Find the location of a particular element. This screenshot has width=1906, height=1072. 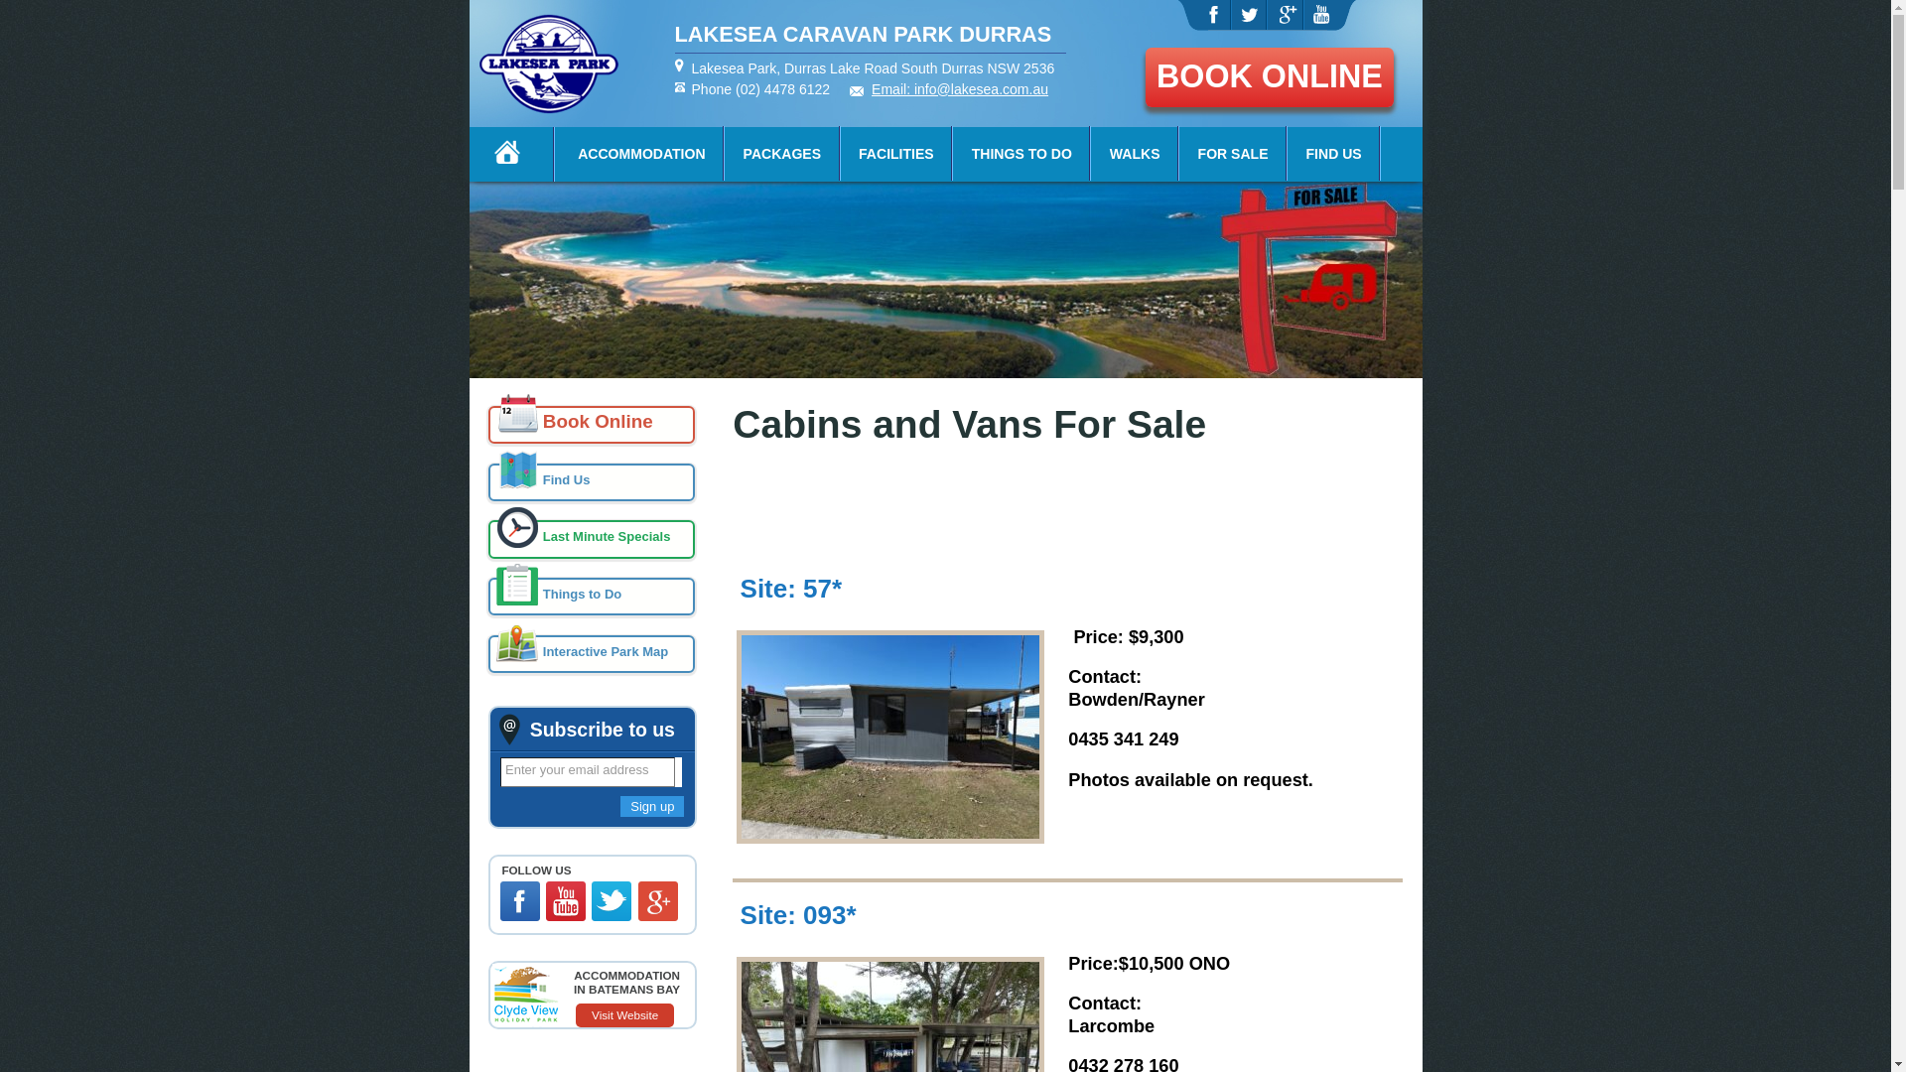

Visit Website is located at coordinates (625, 1015).